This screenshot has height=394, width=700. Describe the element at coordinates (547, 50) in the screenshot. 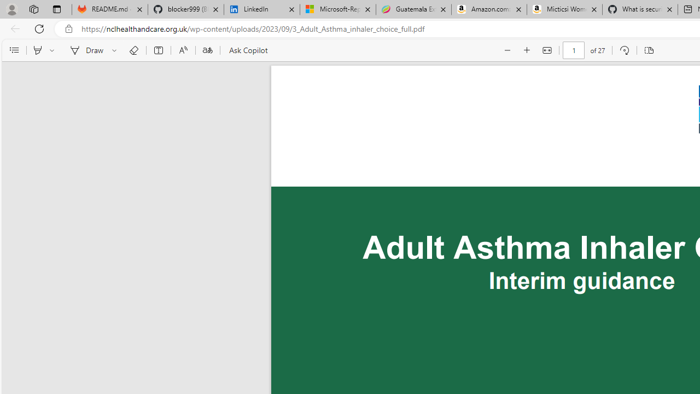

I see `Fit to width (Ctrl+\)` at that location.